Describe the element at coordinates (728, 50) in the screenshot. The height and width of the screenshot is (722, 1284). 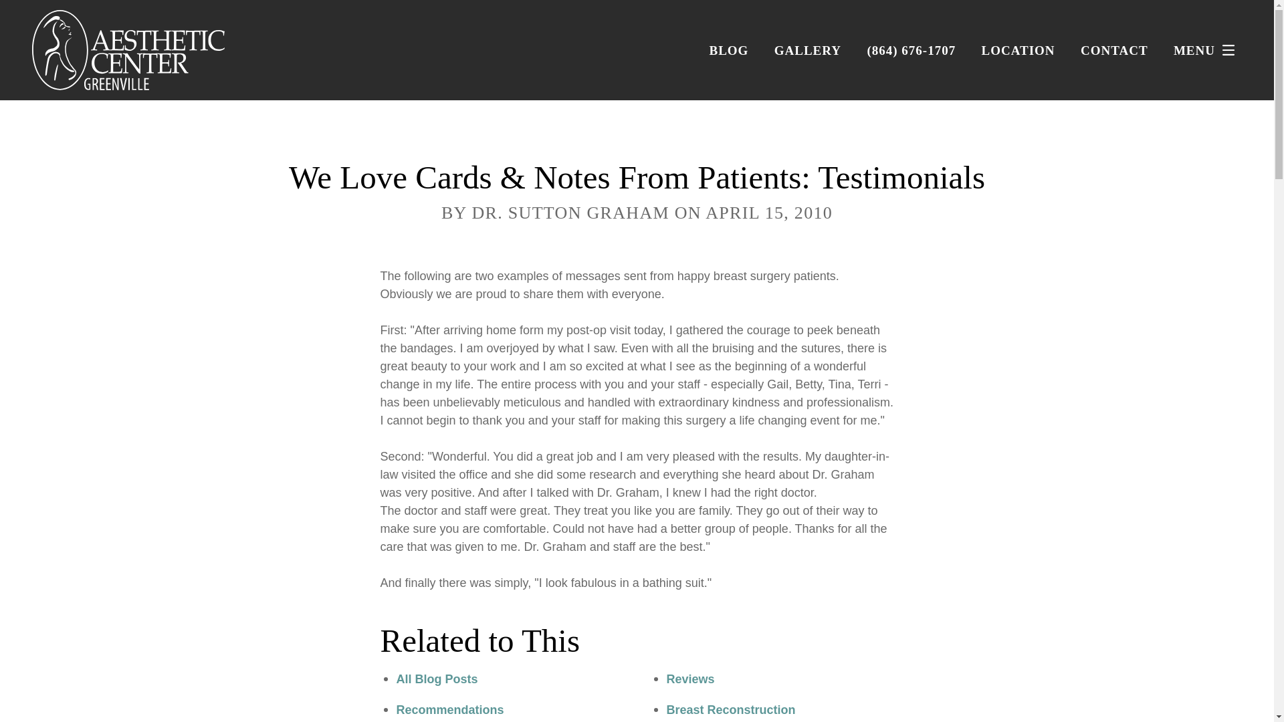
I see `BLOG` at that location.